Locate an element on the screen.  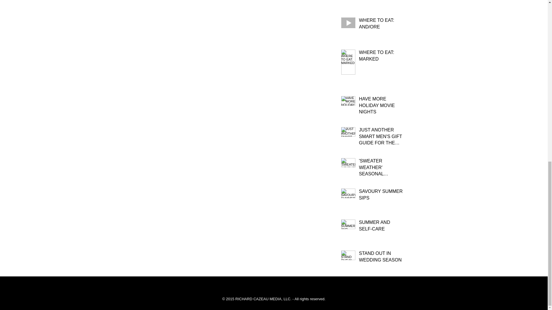
HAVE MORE HOLIDAY MOVIE NIGHTS is located at coordinates (381, 106).